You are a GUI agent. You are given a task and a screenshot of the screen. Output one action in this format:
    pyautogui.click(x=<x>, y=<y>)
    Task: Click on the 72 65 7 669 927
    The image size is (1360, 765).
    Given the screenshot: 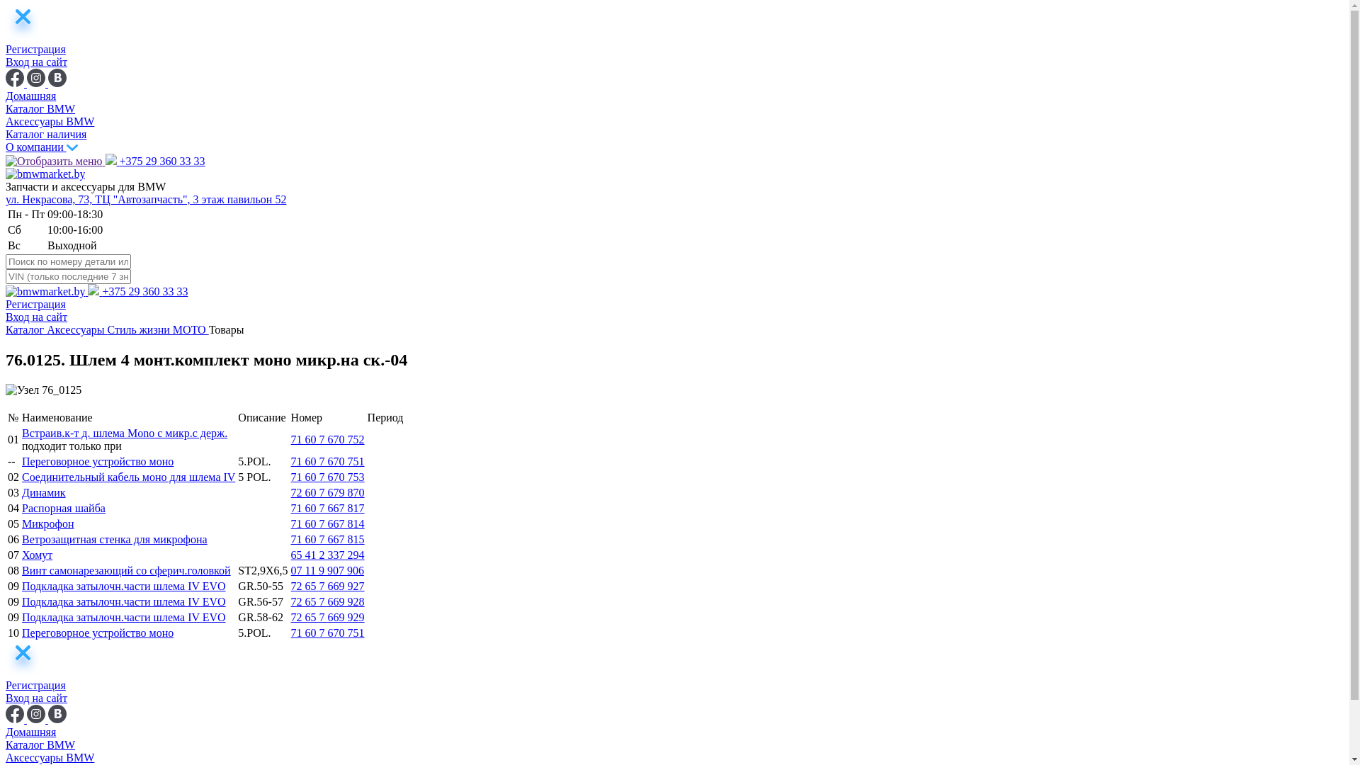 What is the action you would take?
    pyautogui.click(x=328, y=586)
    